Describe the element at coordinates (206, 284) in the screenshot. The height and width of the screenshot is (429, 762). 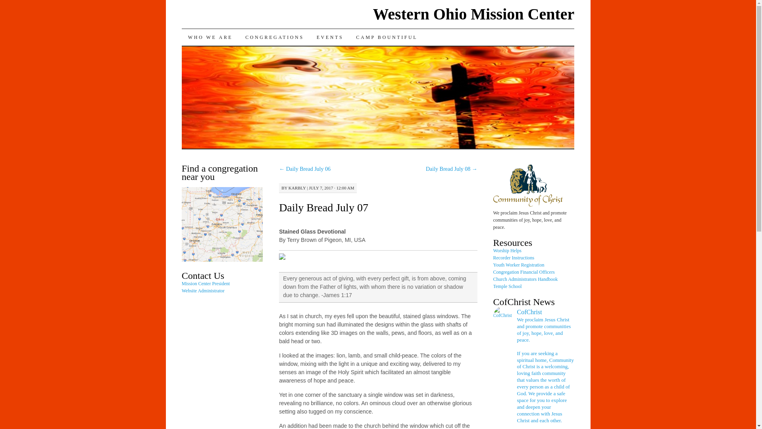
I see `Mission Center President` at that location.